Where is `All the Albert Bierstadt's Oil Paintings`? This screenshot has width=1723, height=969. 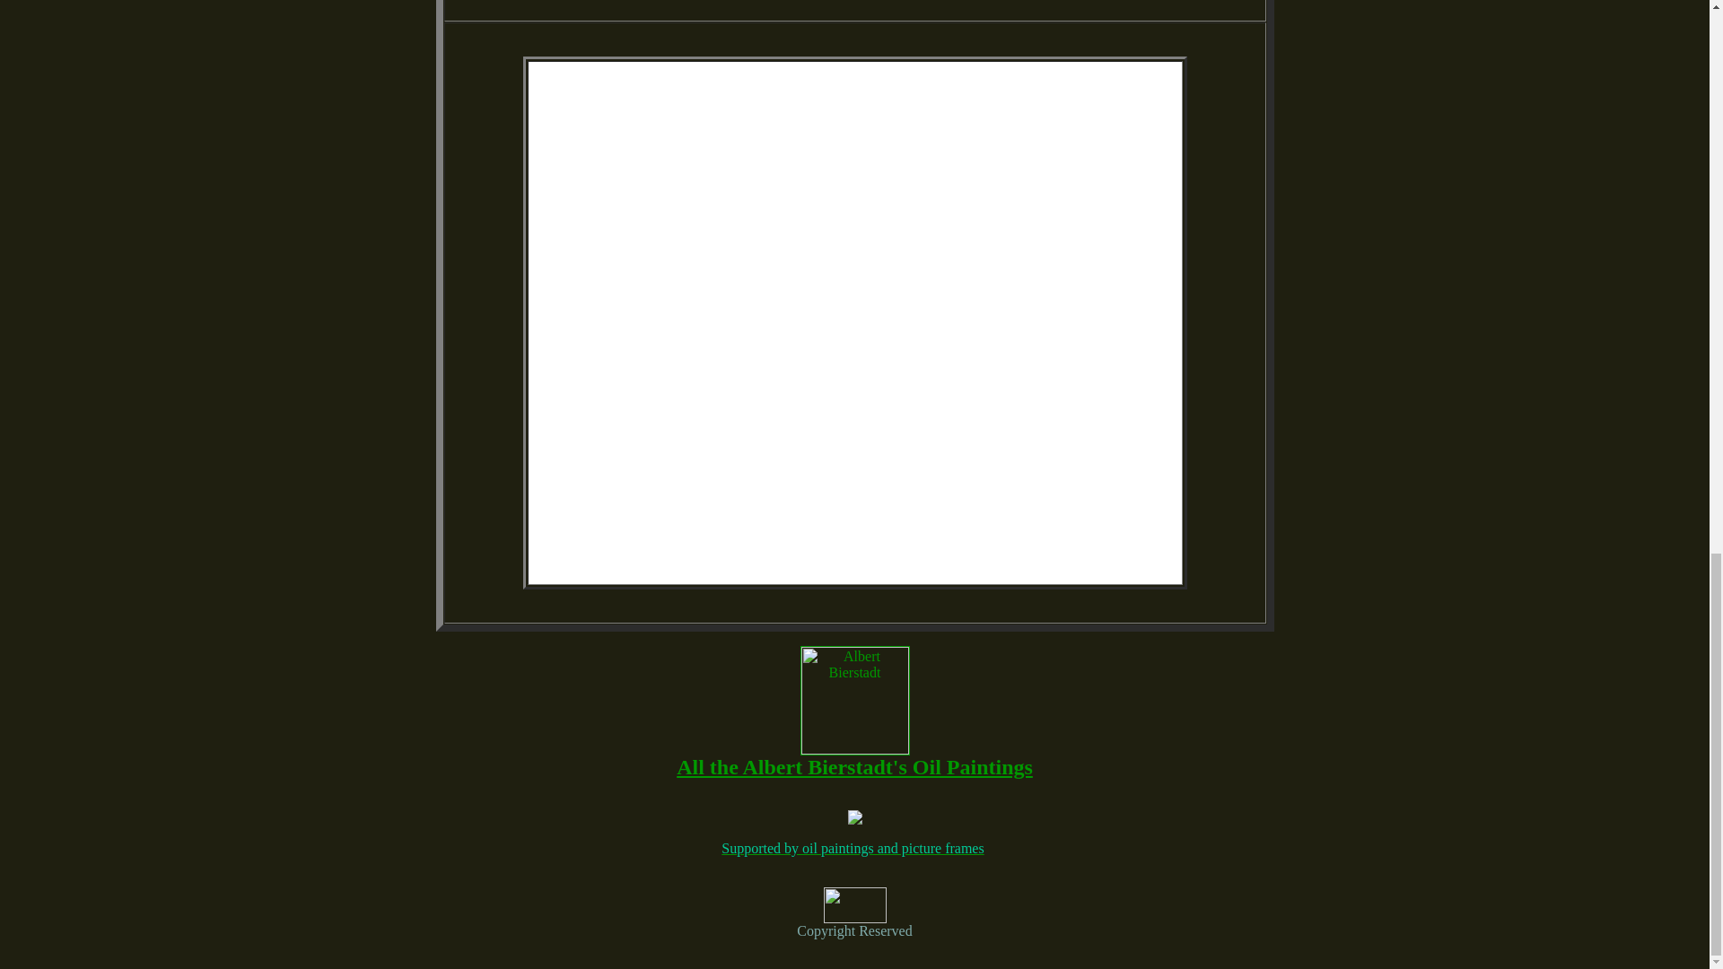
All the Albert Bierstadt's Oil Paintings is located at coordinates (854, 767).